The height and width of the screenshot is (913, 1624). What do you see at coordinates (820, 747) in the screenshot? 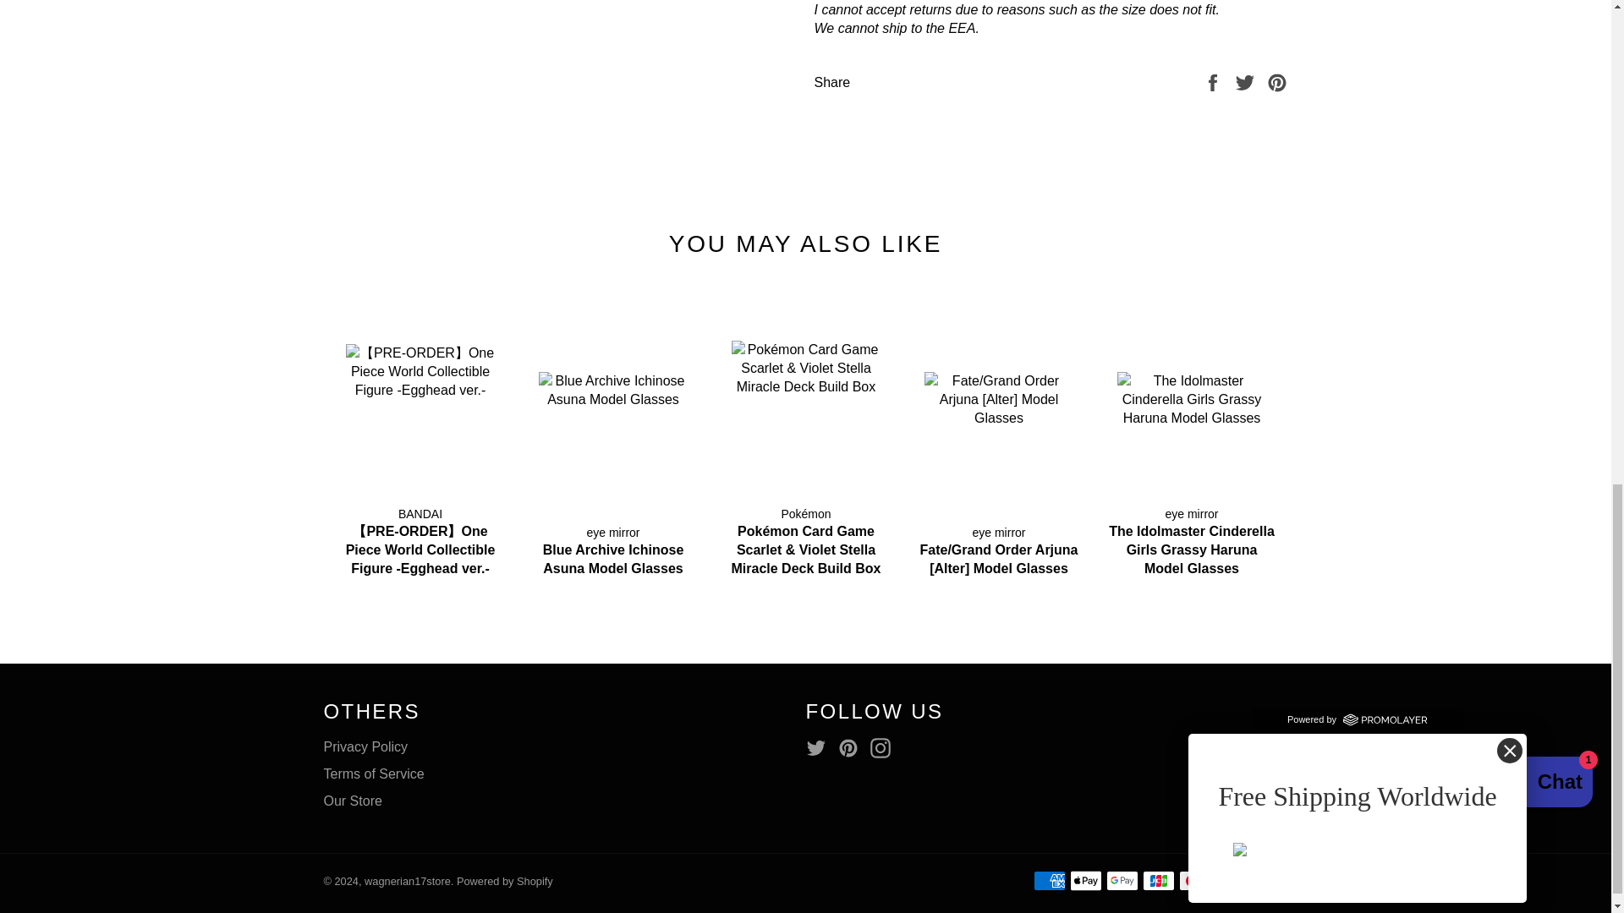
I see `wagnerian17store on Twitter` at bounding box center [820, 747].